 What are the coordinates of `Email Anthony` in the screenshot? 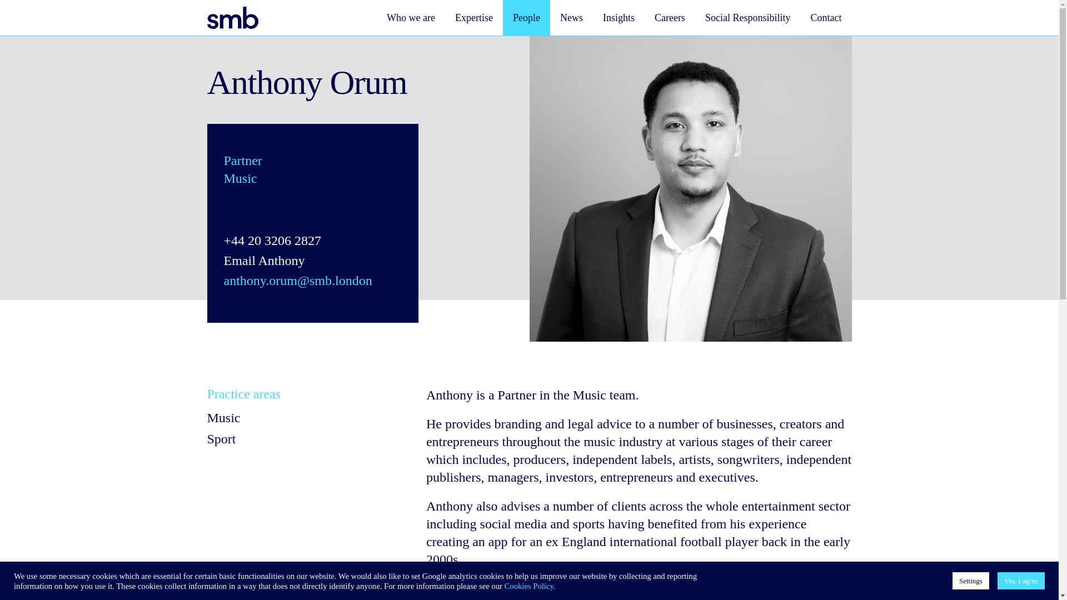 It's located at (263, 262).